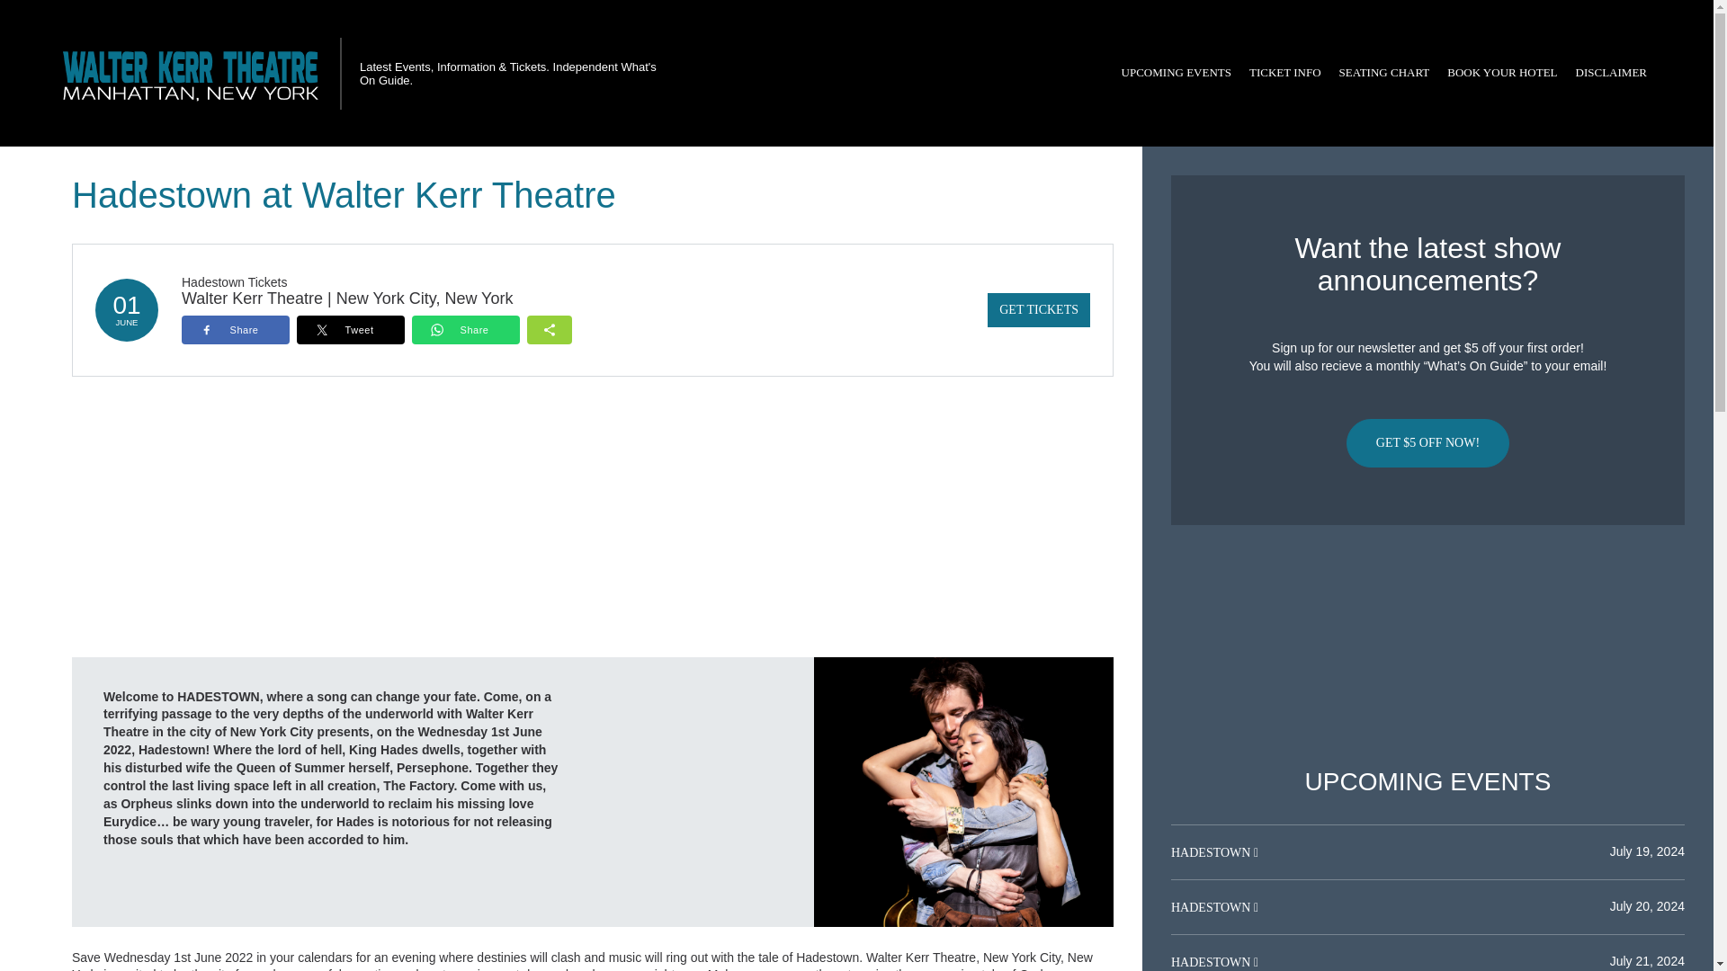 The width and height of the screenshot is (1727, 971). I want to click on GET TICKETS, so click(1038, 309).